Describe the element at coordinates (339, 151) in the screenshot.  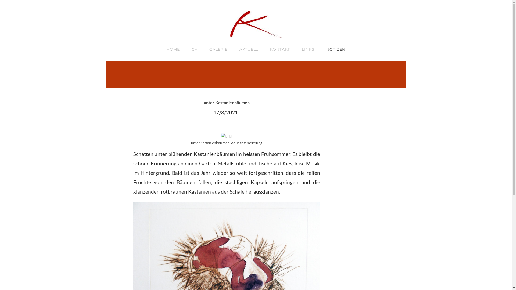
I see `May 2021` at that location.